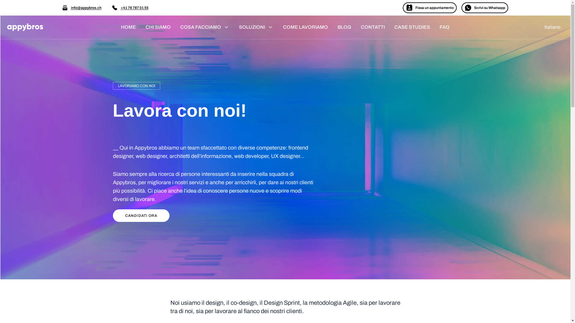 The width and height of the screenshot is (575, 323). What do you see at coordinates (158, 27) in the screenshot?
I see `CHI SIAMO` at bounding box center [158, 27].